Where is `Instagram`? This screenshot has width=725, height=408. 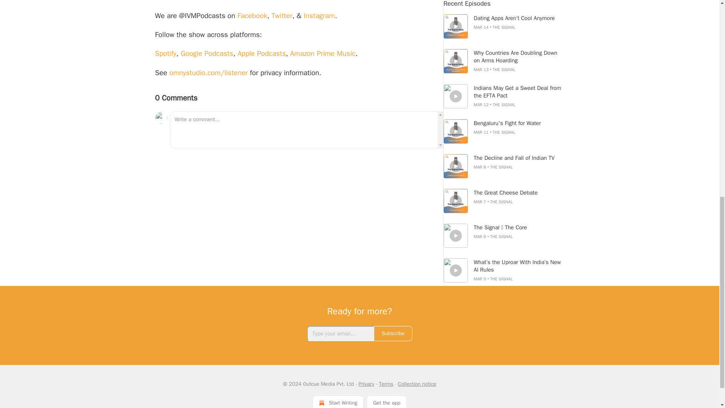
Instagram is located at coordinates (319, 16).